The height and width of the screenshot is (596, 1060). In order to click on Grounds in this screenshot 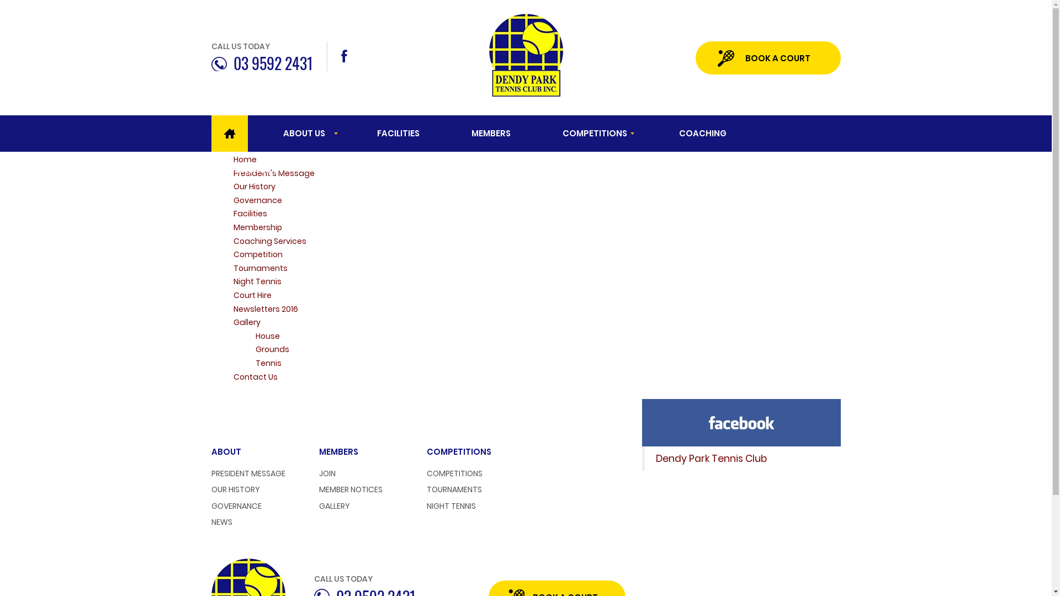, I will do `click(272, 349)`.